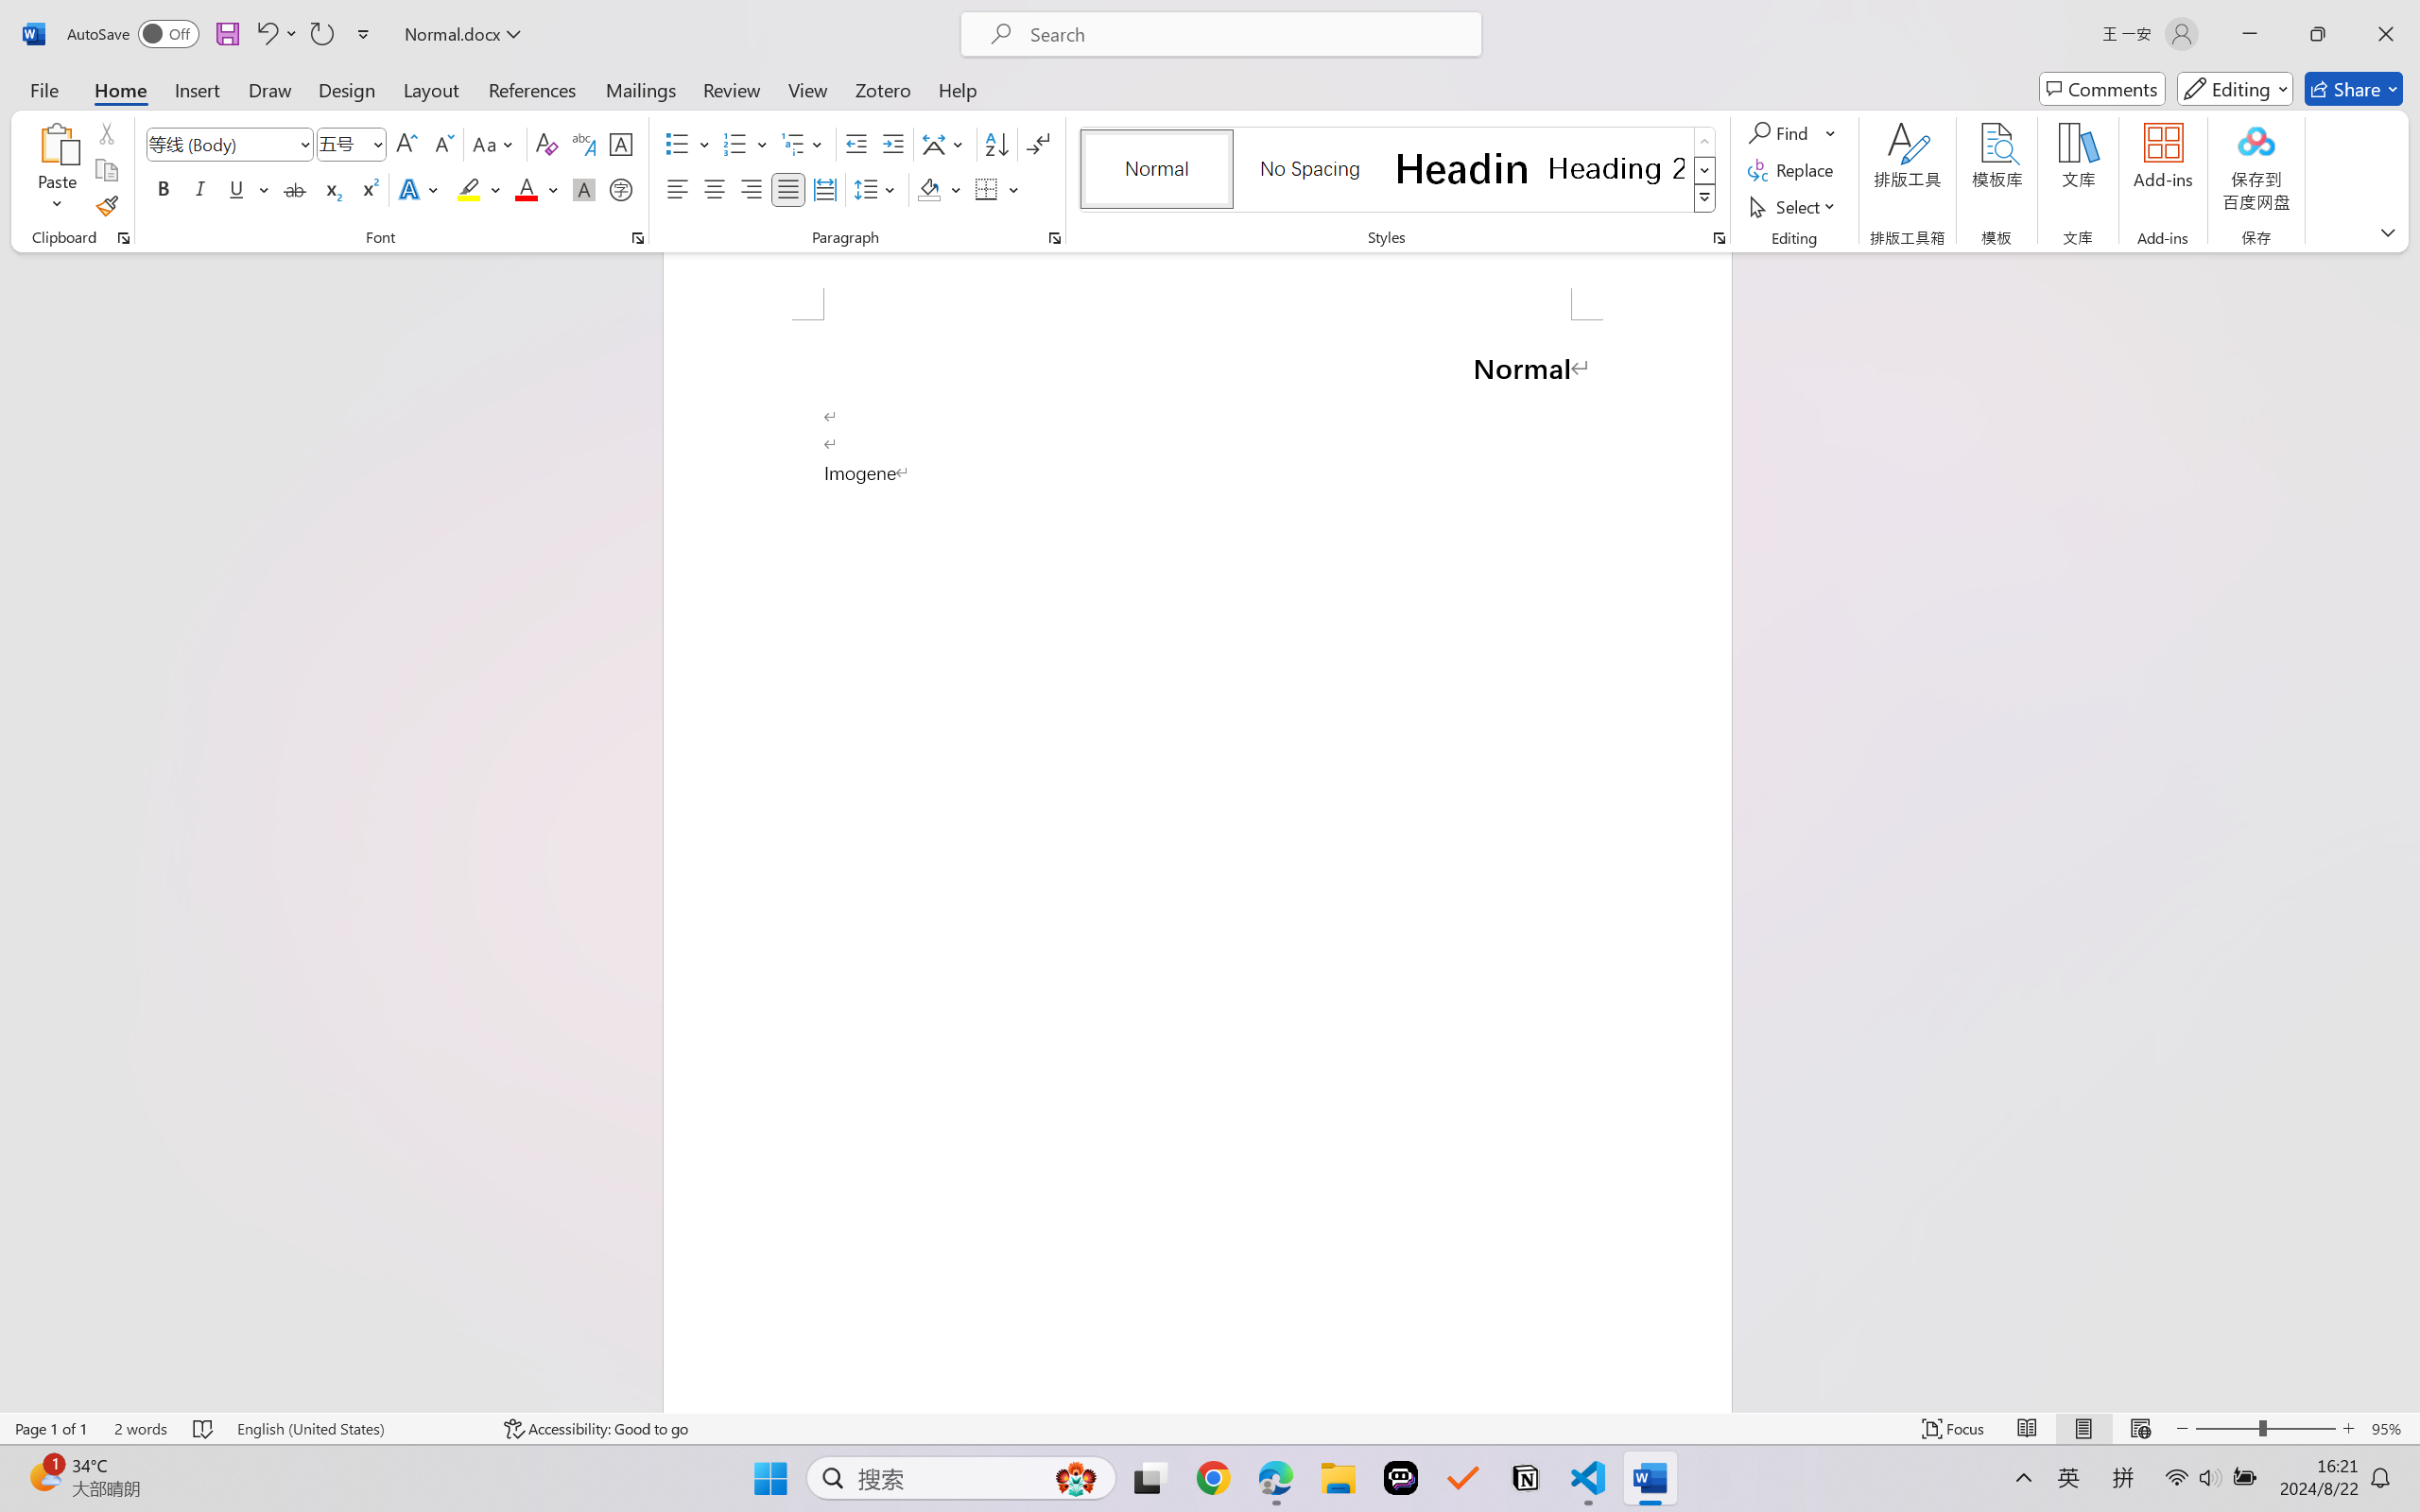  Describe the element at coordinates (2391, 1429) in the screenshot. I see `Zoom 95%` at that location.